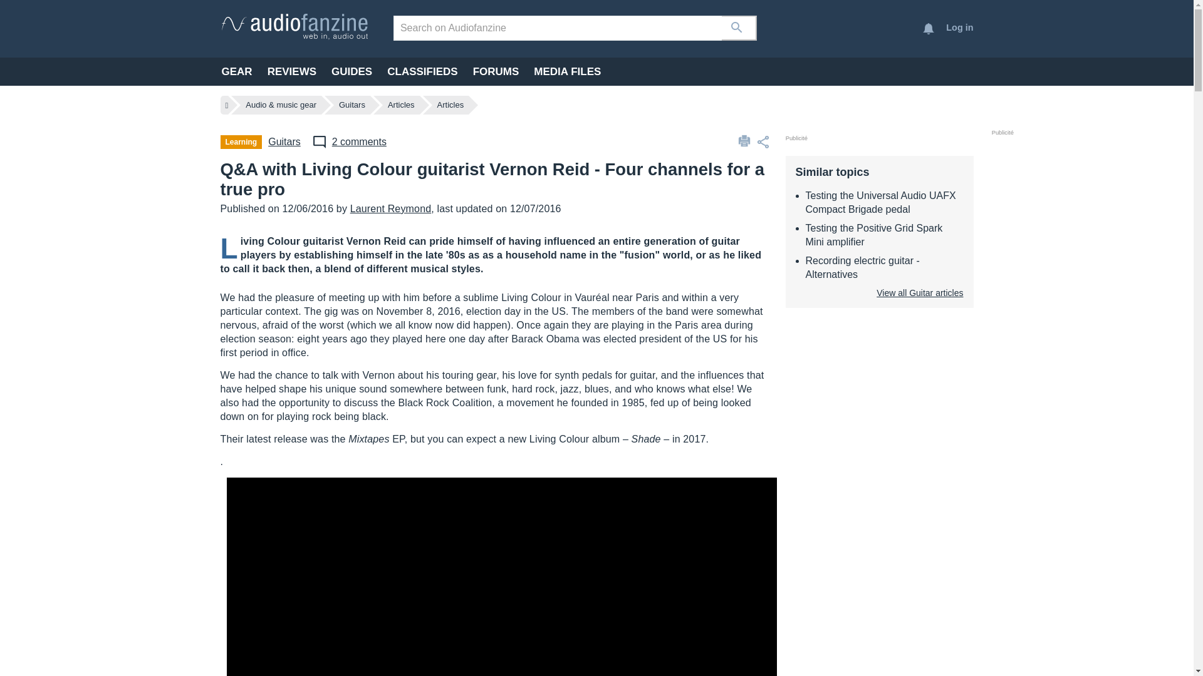  Describe the element at coordinates (348, 141) in the screenshot. I see `Comment on Audiofanzine` at that location.